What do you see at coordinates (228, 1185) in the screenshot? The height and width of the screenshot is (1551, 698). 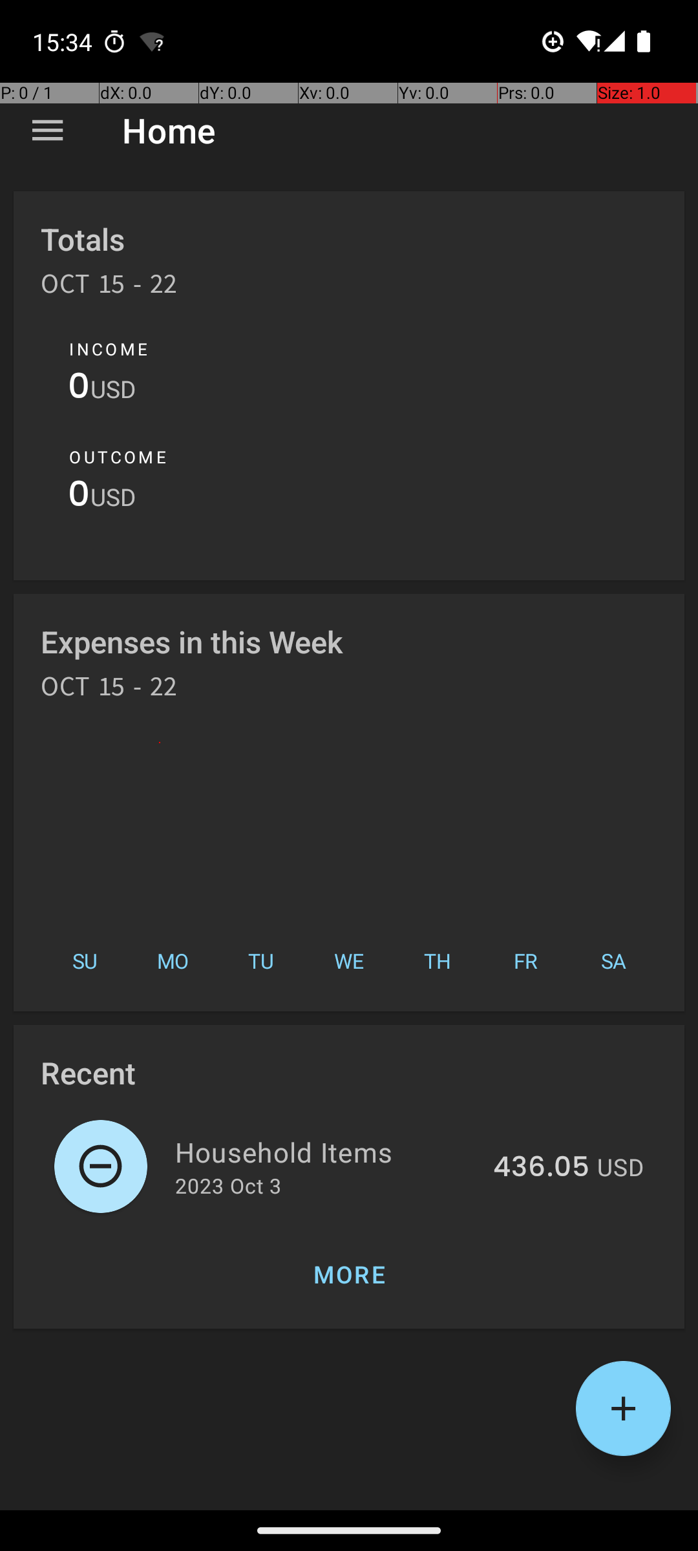 I see `2023 Oct 3` at bounding box center [228, 1185].